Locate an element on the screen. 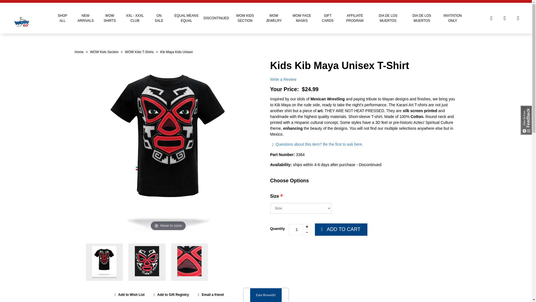  NEW ARRIVALS is located at coordinates (85, 18).